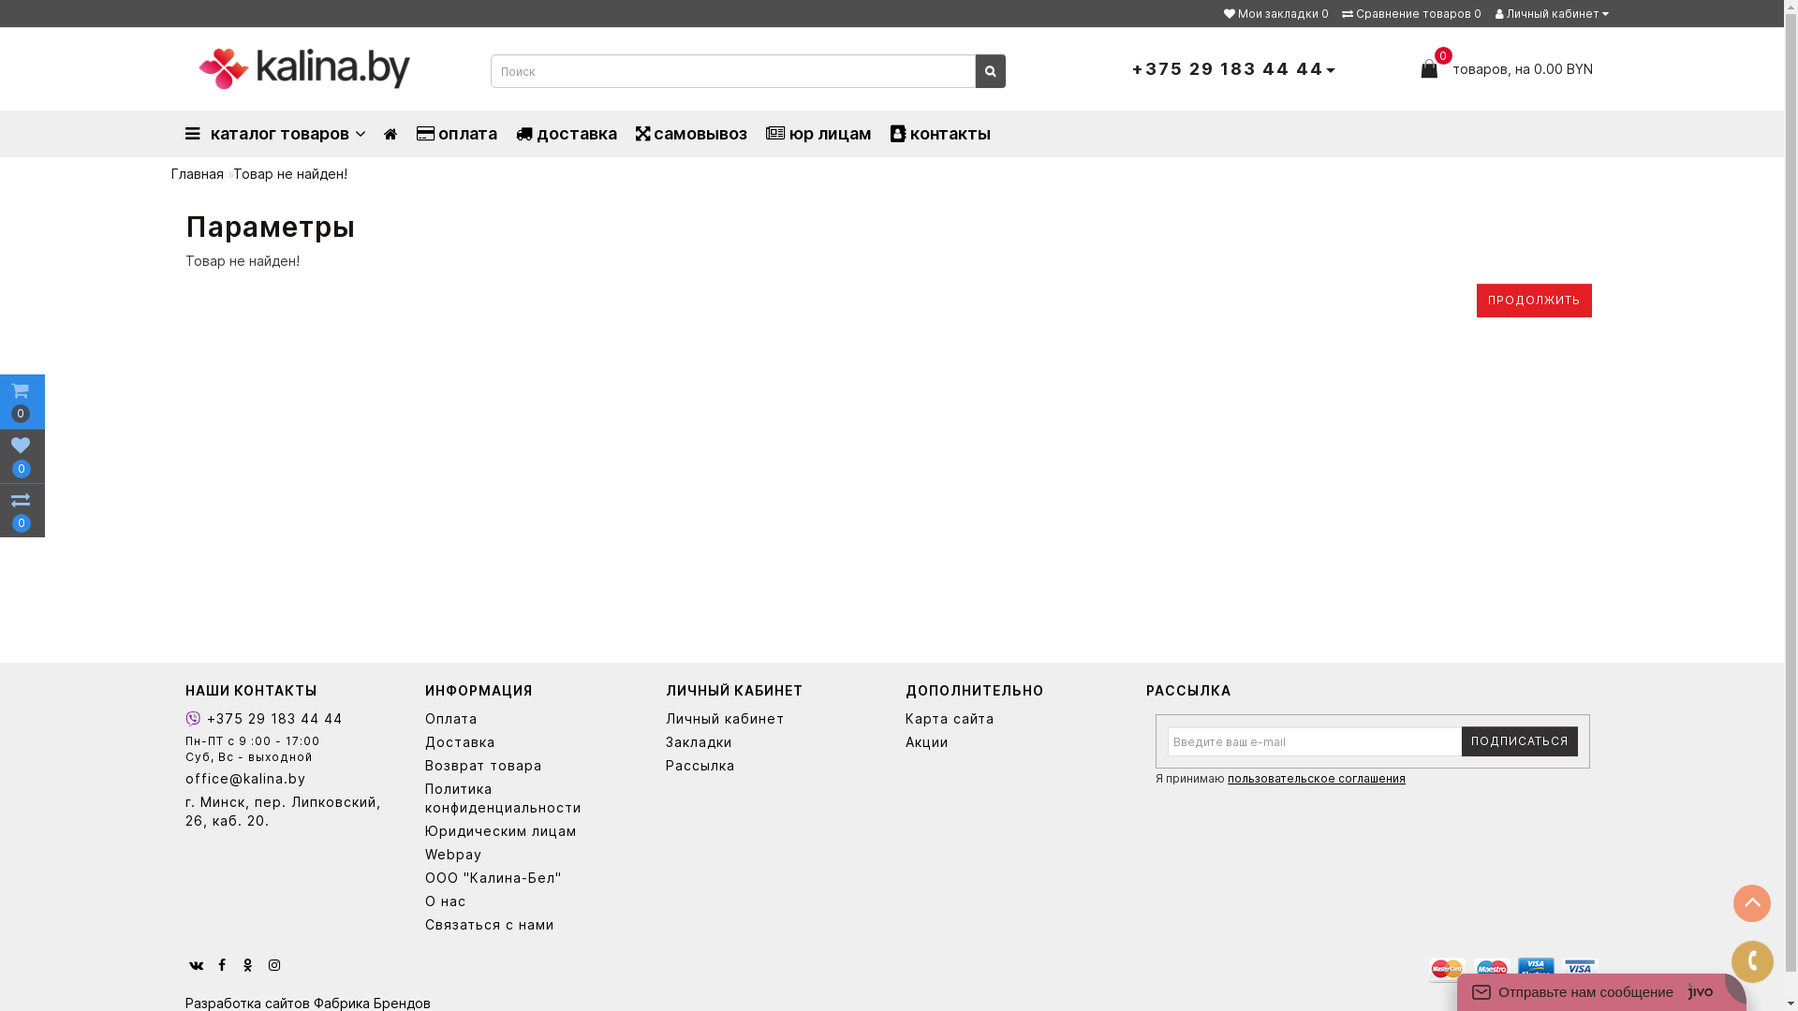 The height and width of the screenshot is (1011, 1798). I want to click on +375 29 183 44 44, so click(292, 719).